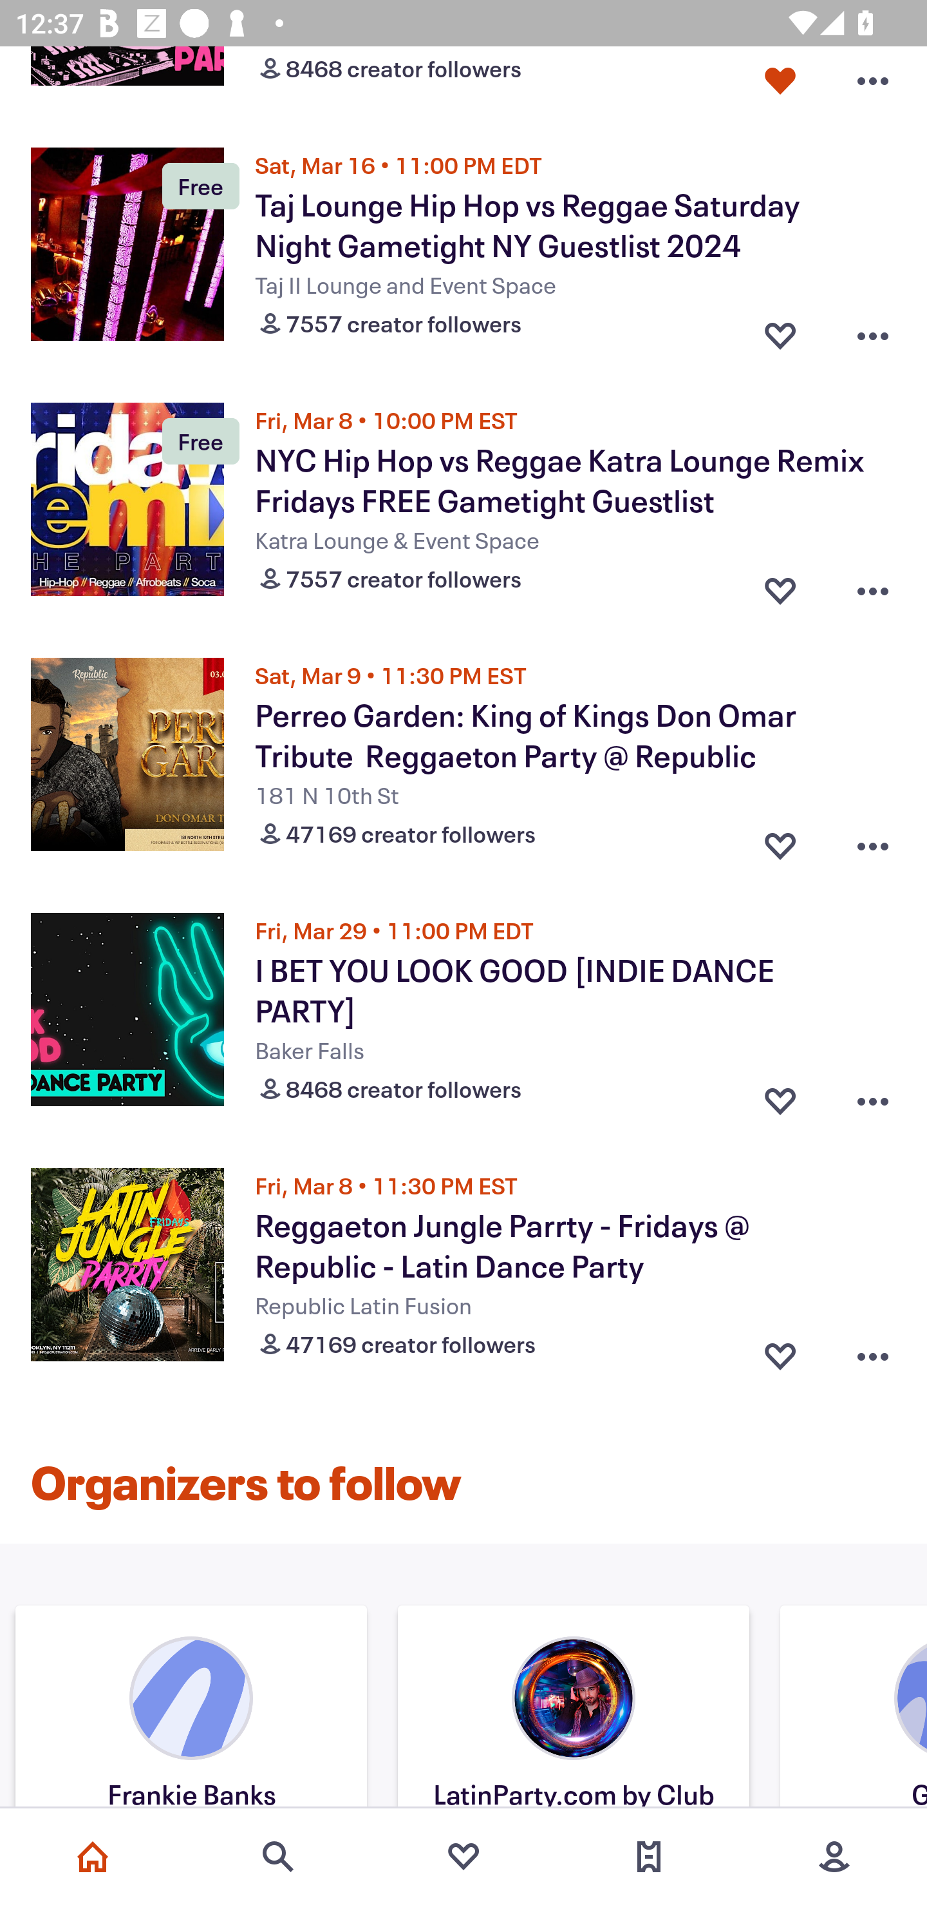 This screenshot has height=1907, width=927. What do you see at coordinates (873, 841) in the screenshot?
I see `Overflow menu button` at bounding box center [873, 841].